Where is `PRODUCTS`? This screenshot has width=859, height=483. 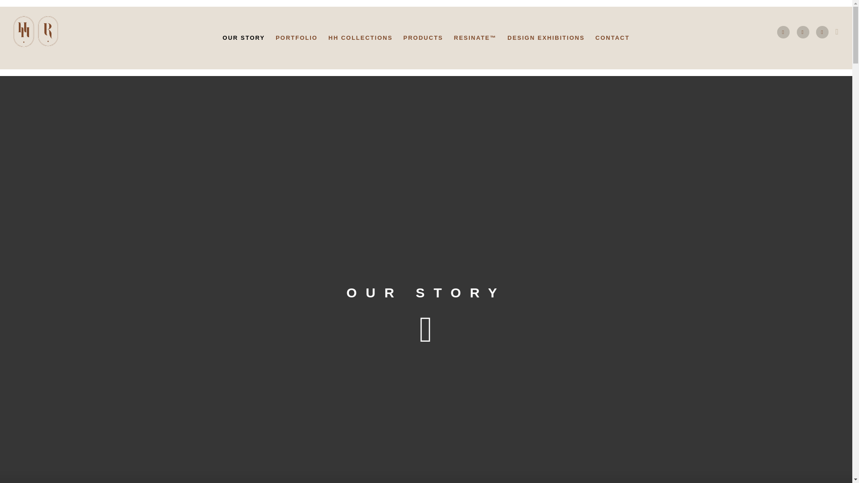
PRODUCTS is located at coordinates (423, 38).